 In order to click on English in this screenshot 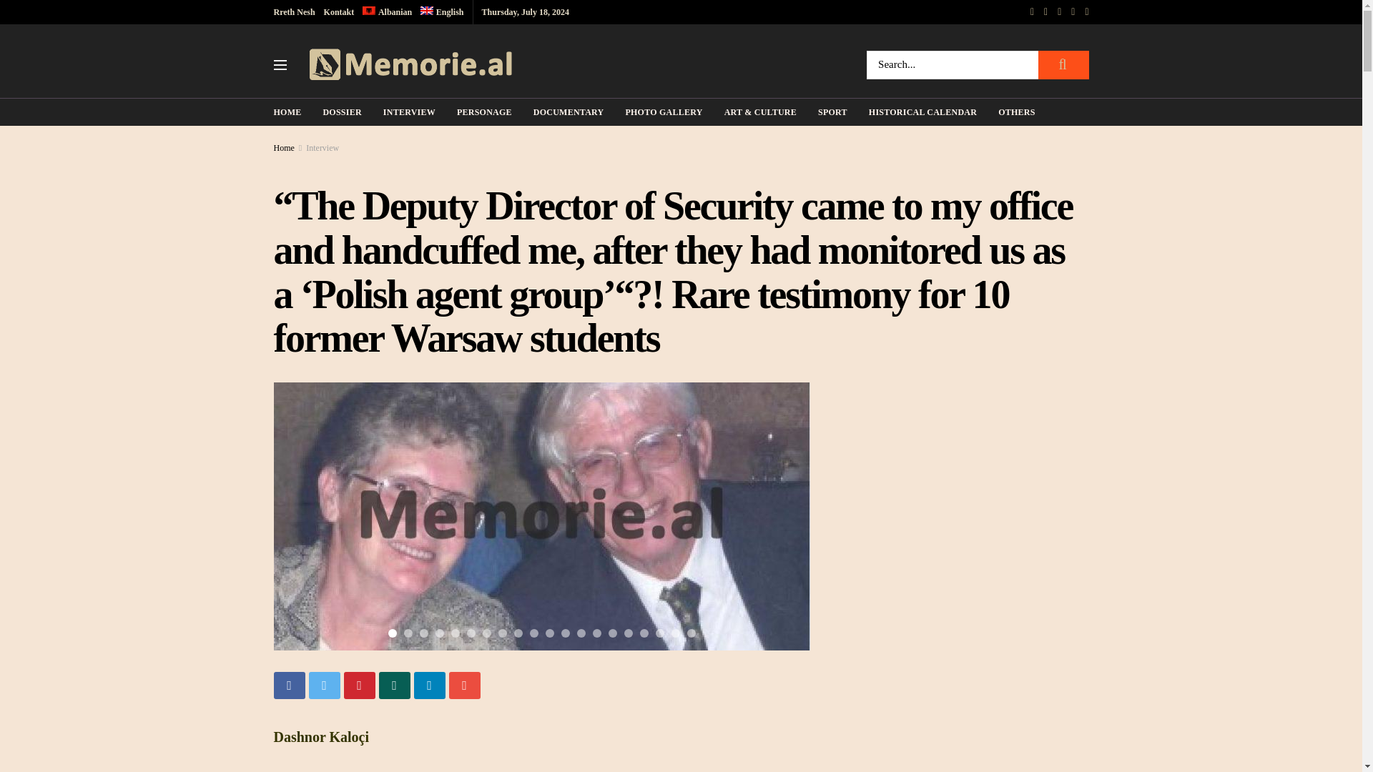, I will do `click(442, 11)`.